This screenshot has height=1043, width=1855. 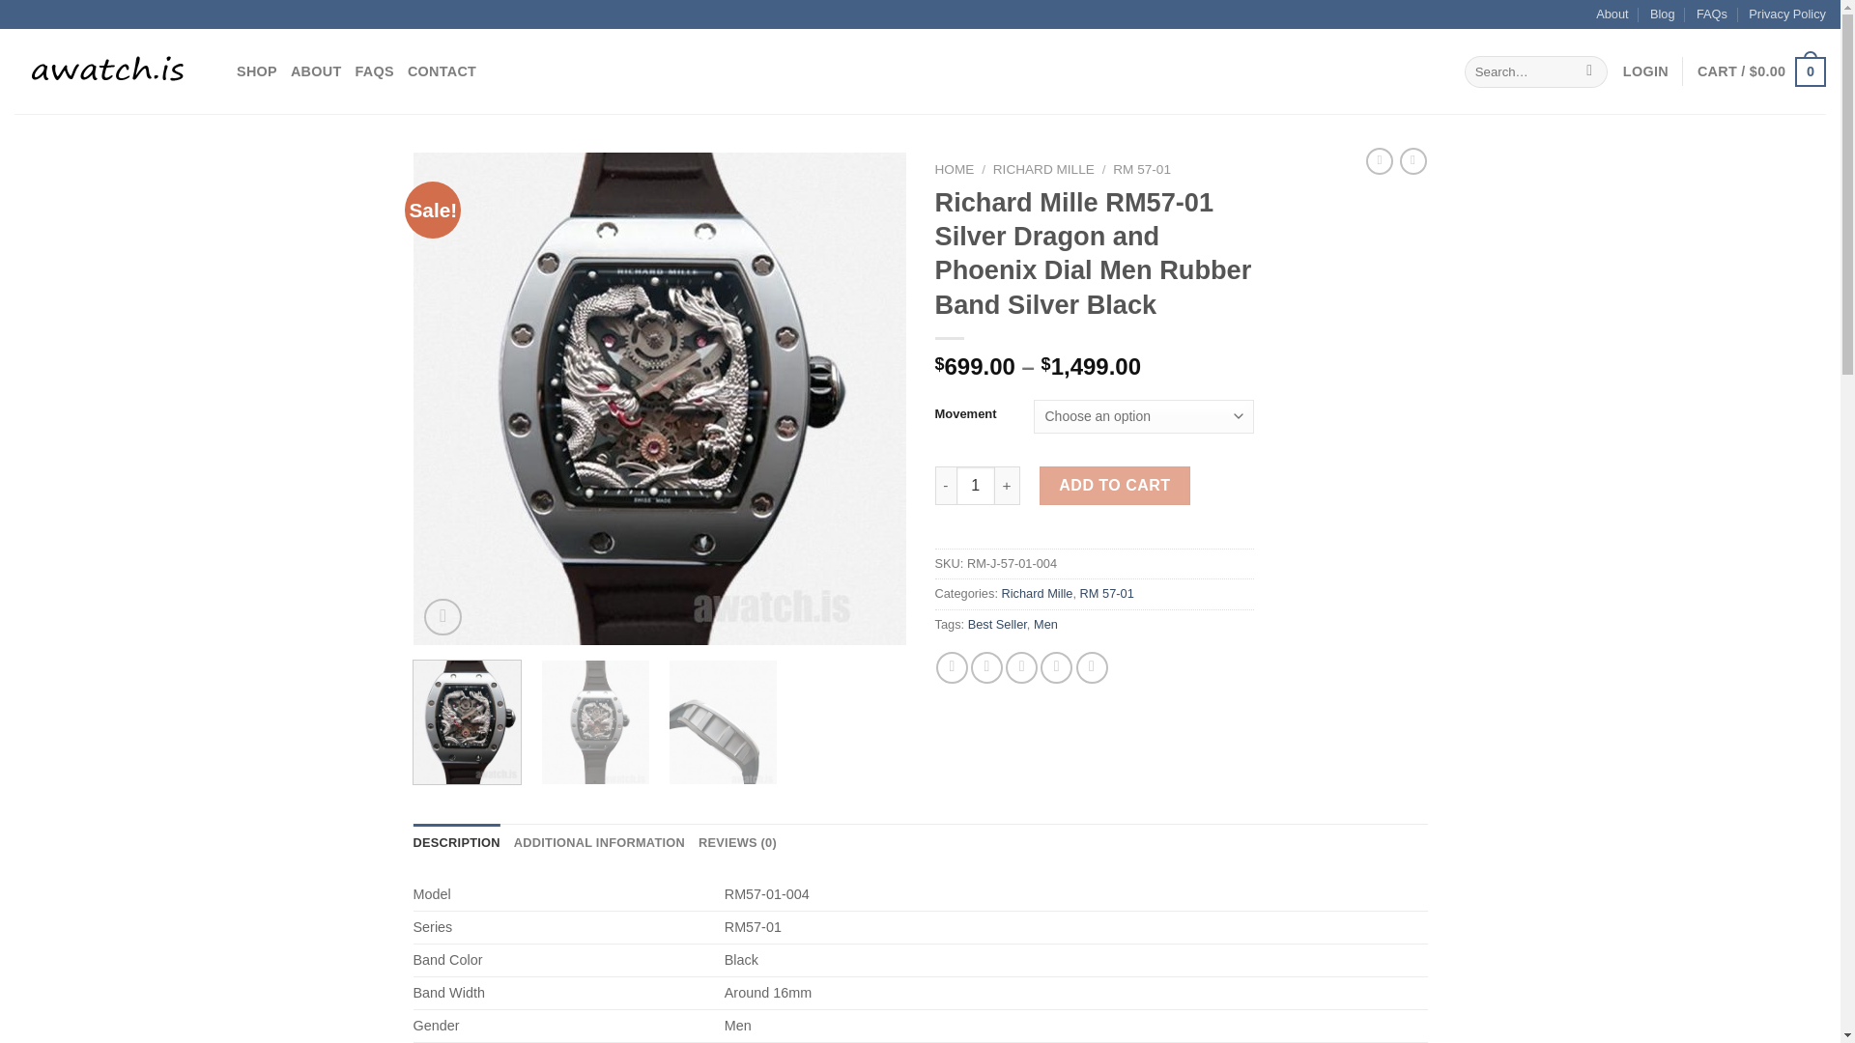 What do you see at coordinates (1020, 668) in the screenshot?
I see `Email to a Friend` at bounding box center [1020, 668].